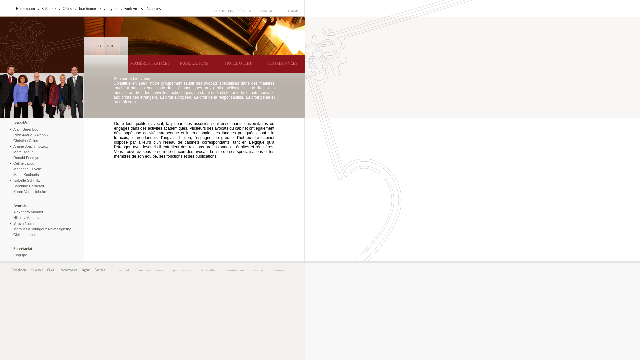 The height and width of the screenshot is (360, 640). I want to click on Maroussia Toungouz Nevessignsky, so click(42, 229).